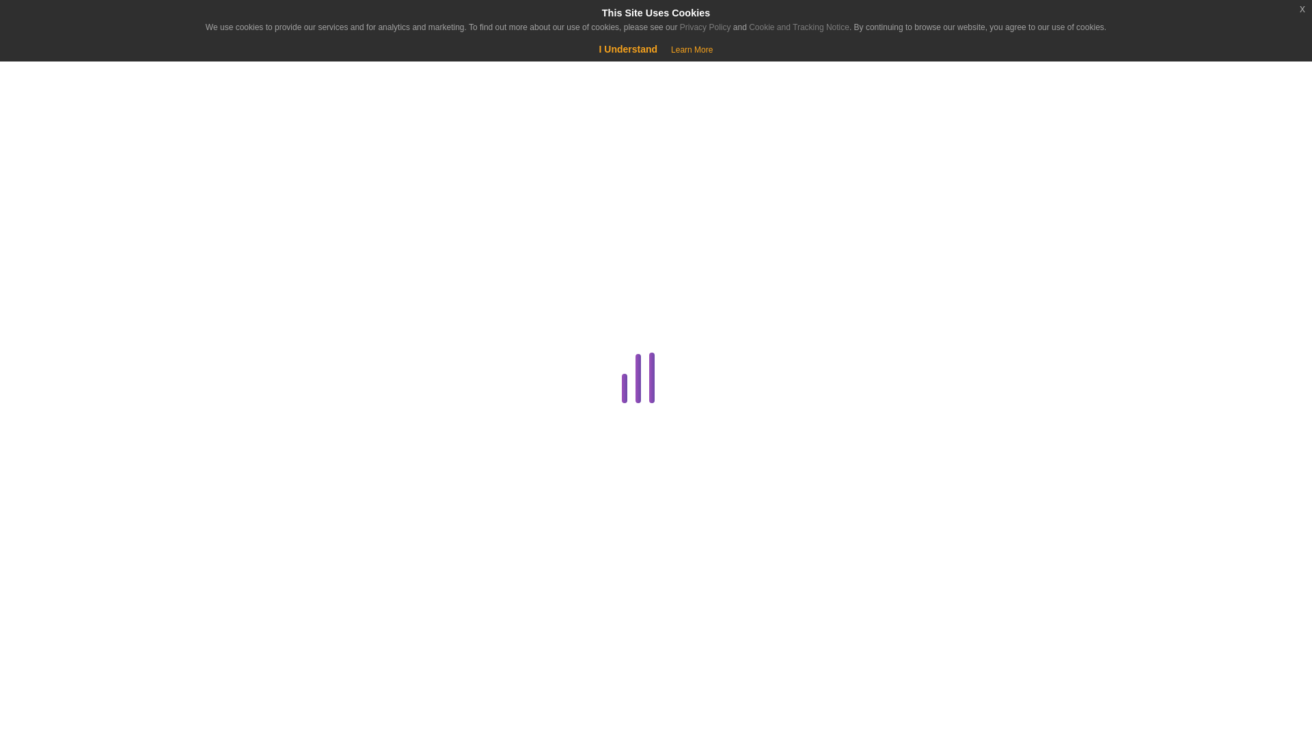 The height and width of the screenshot is (738, 1312). I want to click on FTP, so click(256, 577).